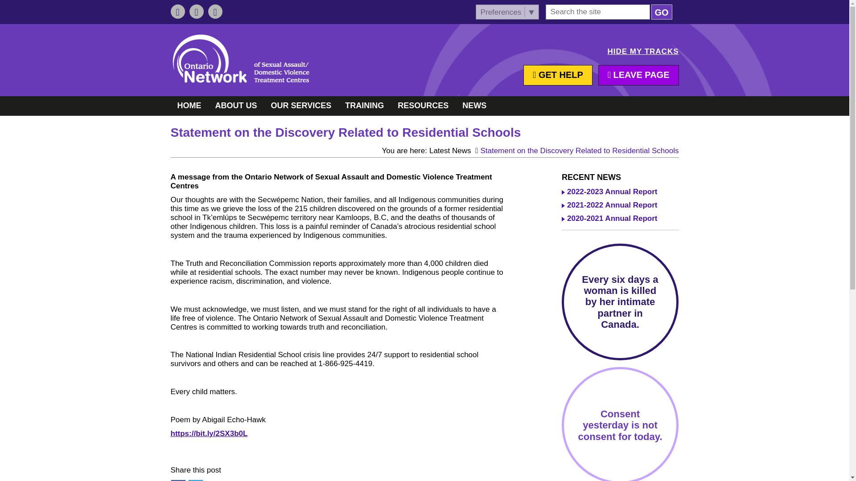 The width and height of the screenshot is (856, 481). Describe the element at coordinates (662, 12) in the screenshot. I see `GO` at that location.